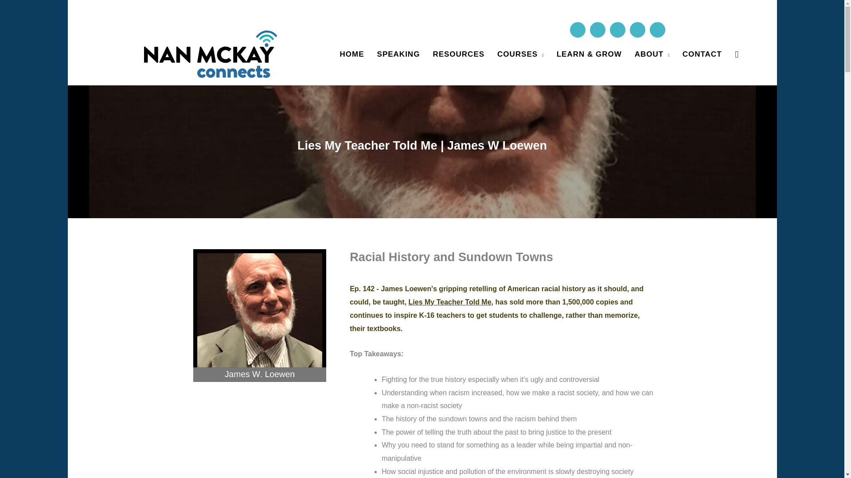  What do you see at coordinates (652, 54) in the screenshot?
I see `ABOUT` at bounding box center [652, 54].